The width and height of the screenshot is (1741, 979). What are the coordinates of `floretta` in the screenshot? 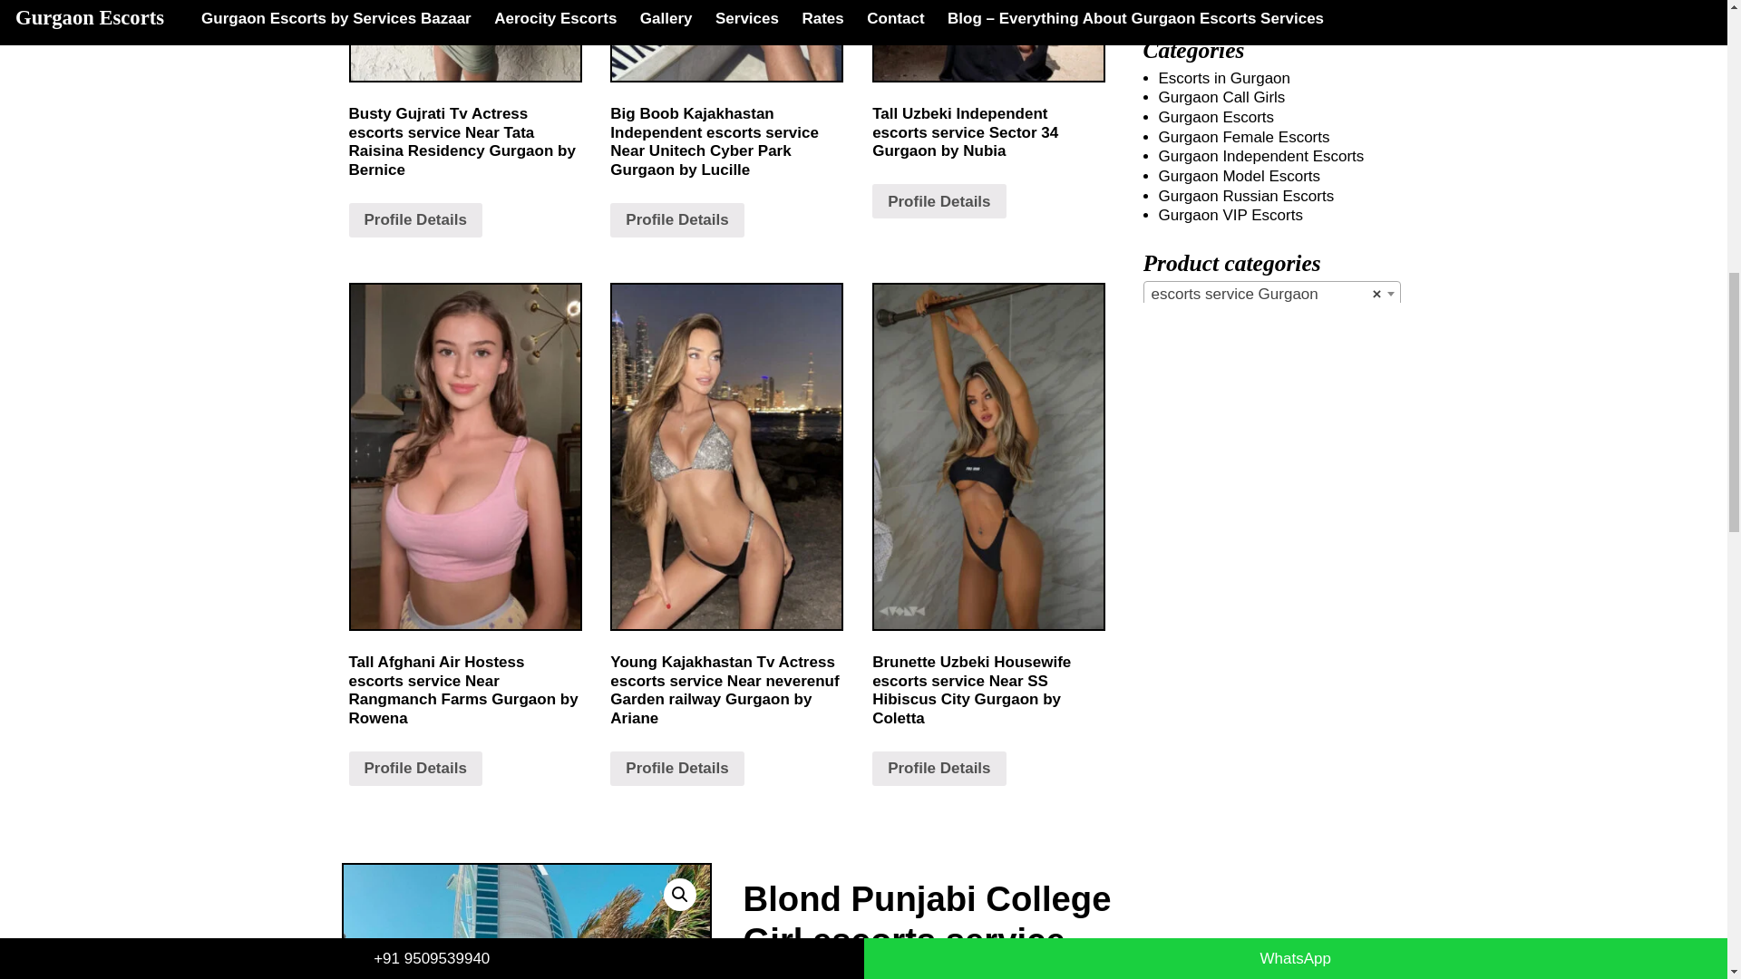 It's located at (526, 921).